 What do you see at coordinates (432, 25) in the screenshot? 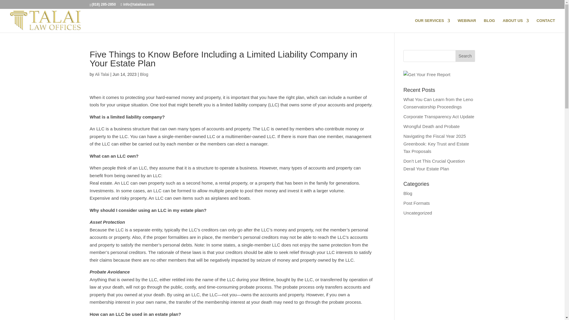
I see `OUR SERVICES` at bounding box center [432, 25].